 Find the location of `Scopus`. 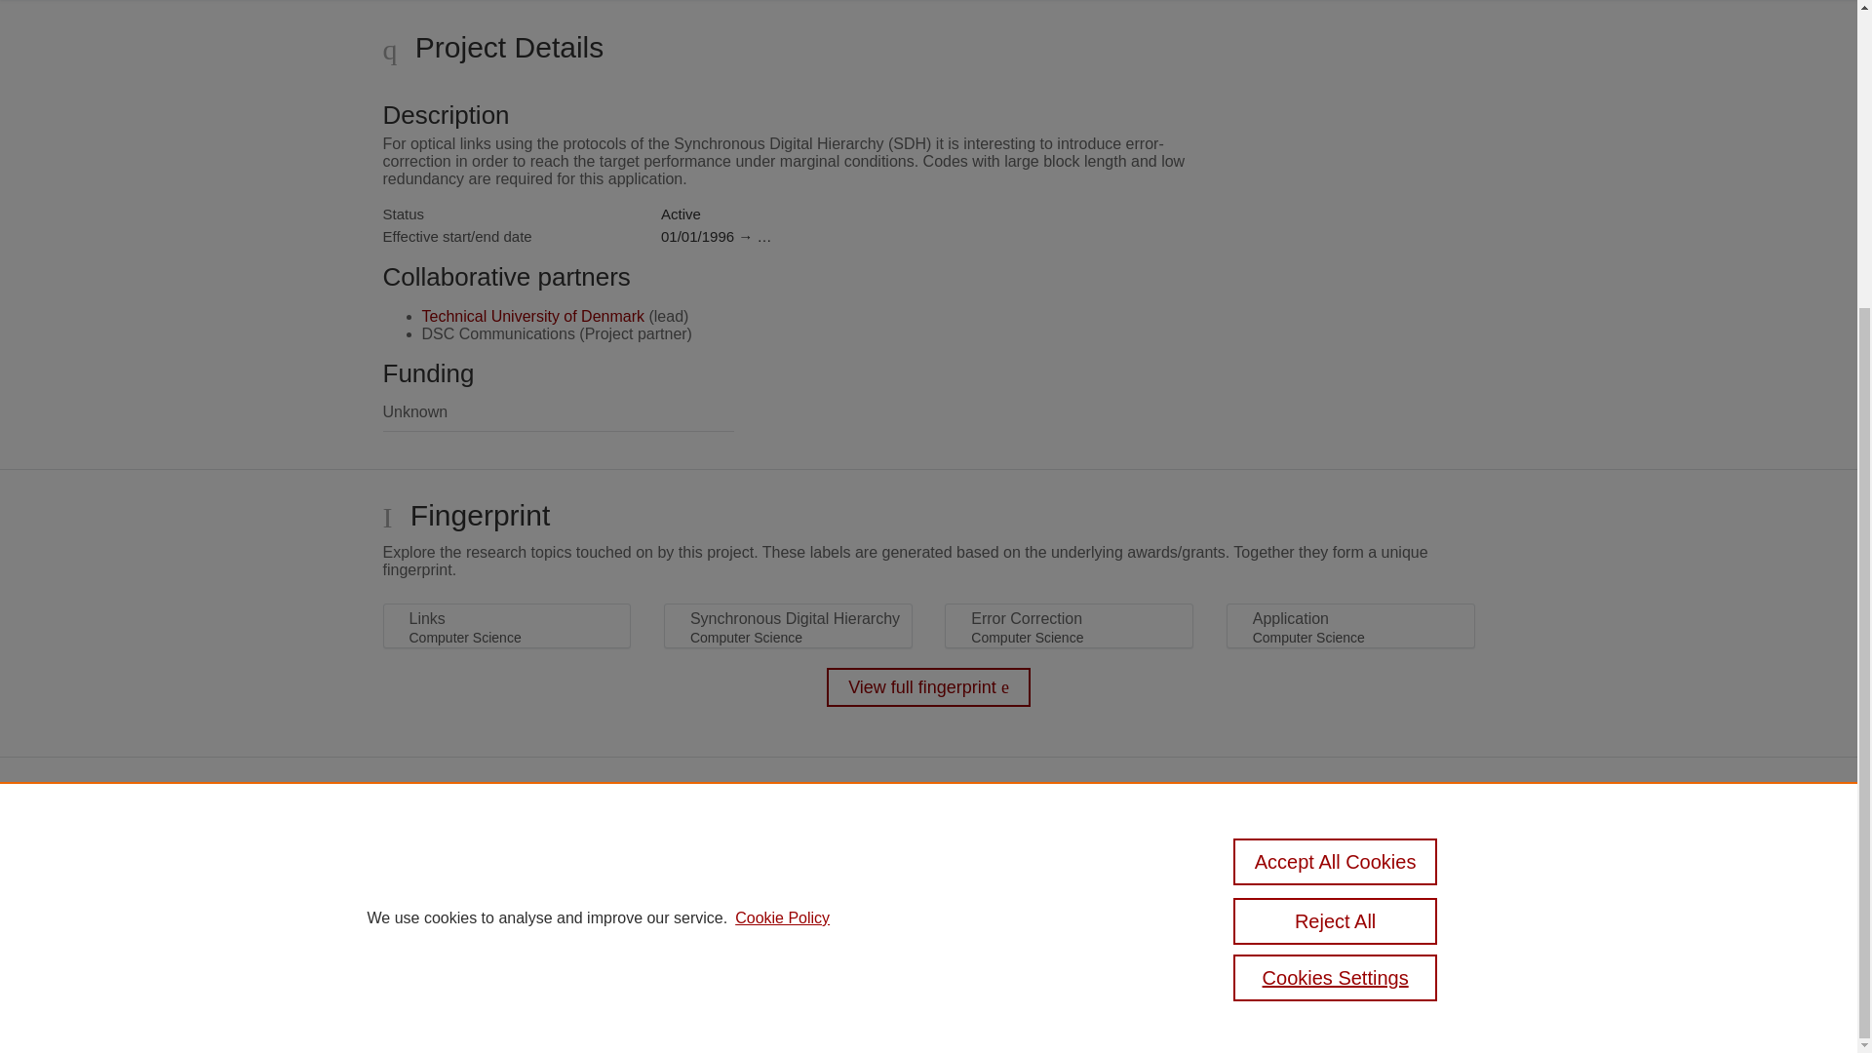

Scopus is located at coordinates (711, 854).